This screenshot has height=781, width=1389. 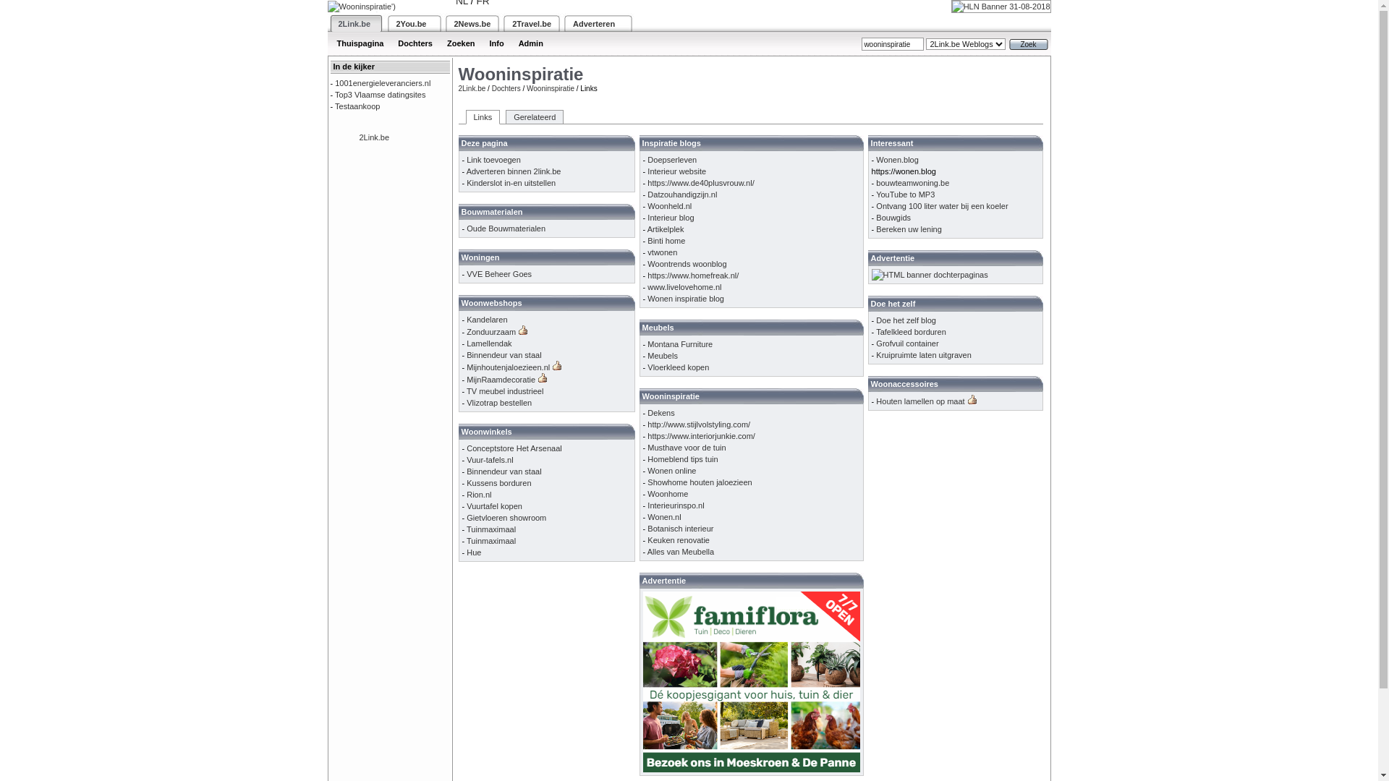 I want to click on Binnendeur van staal, so click(x=504, y=471).